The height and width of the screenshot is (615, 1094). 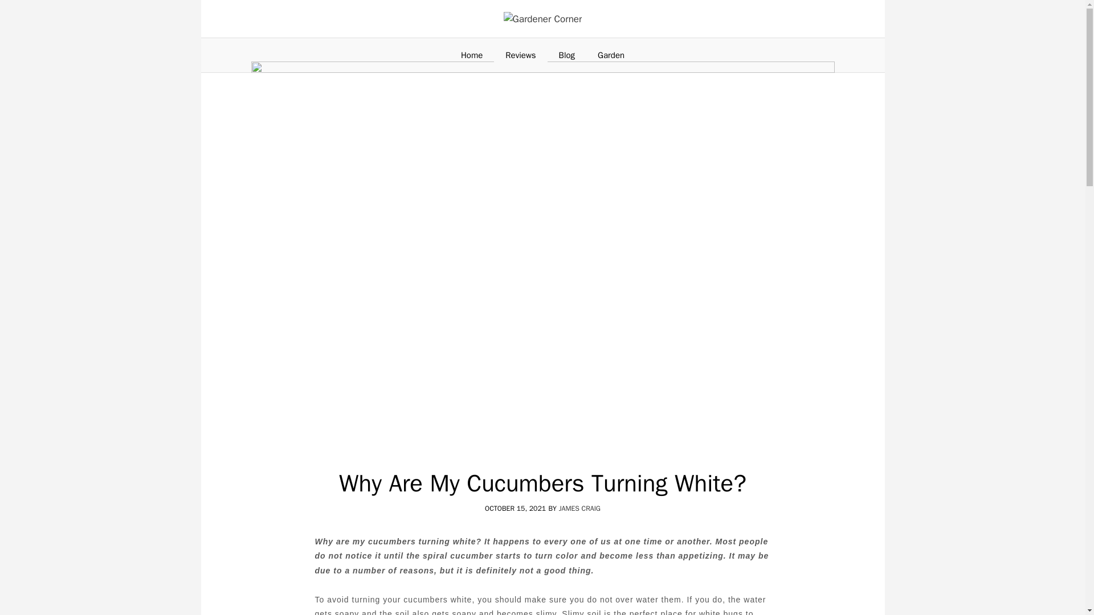 I want to click on Gardener Corner, so click(x=542, y=19).